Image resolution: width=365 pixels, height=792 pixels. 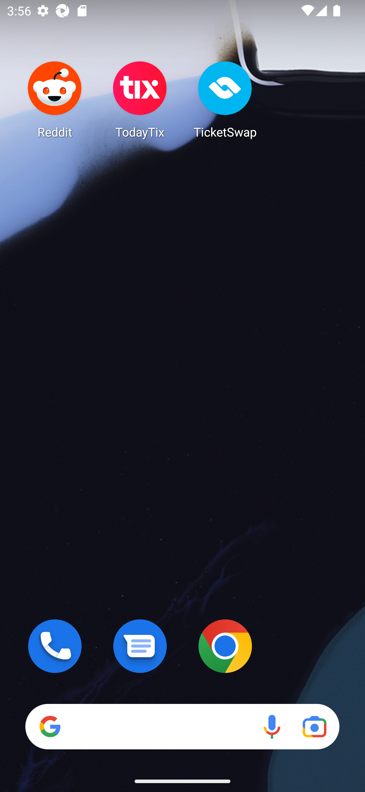 I want to click on TodayTix, so click(x=140, y=100).